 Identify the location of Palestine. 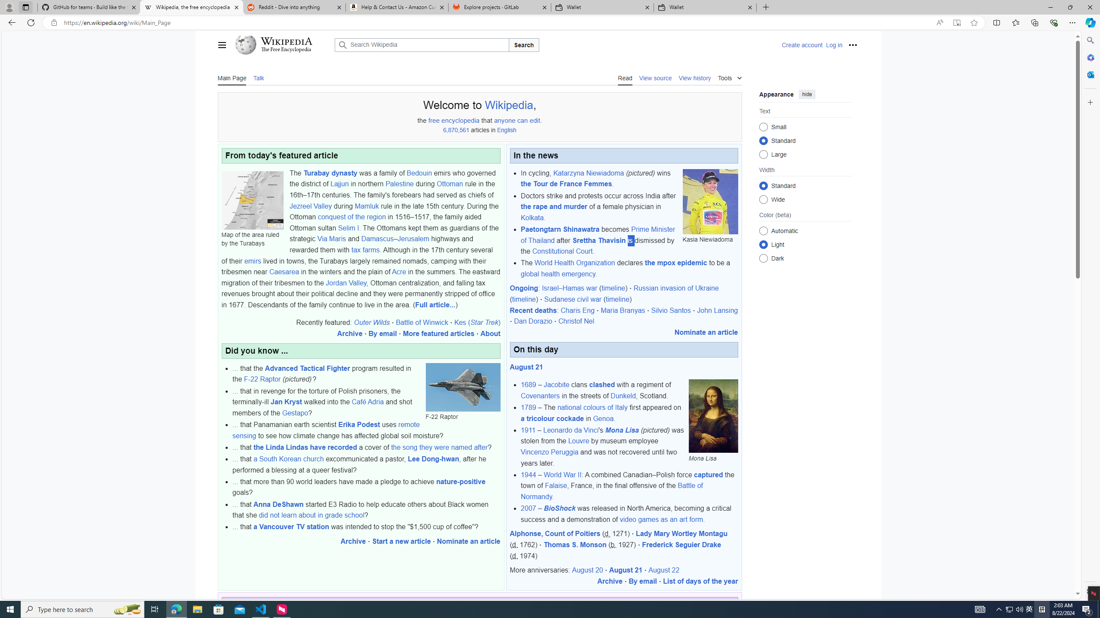
(399, 184).